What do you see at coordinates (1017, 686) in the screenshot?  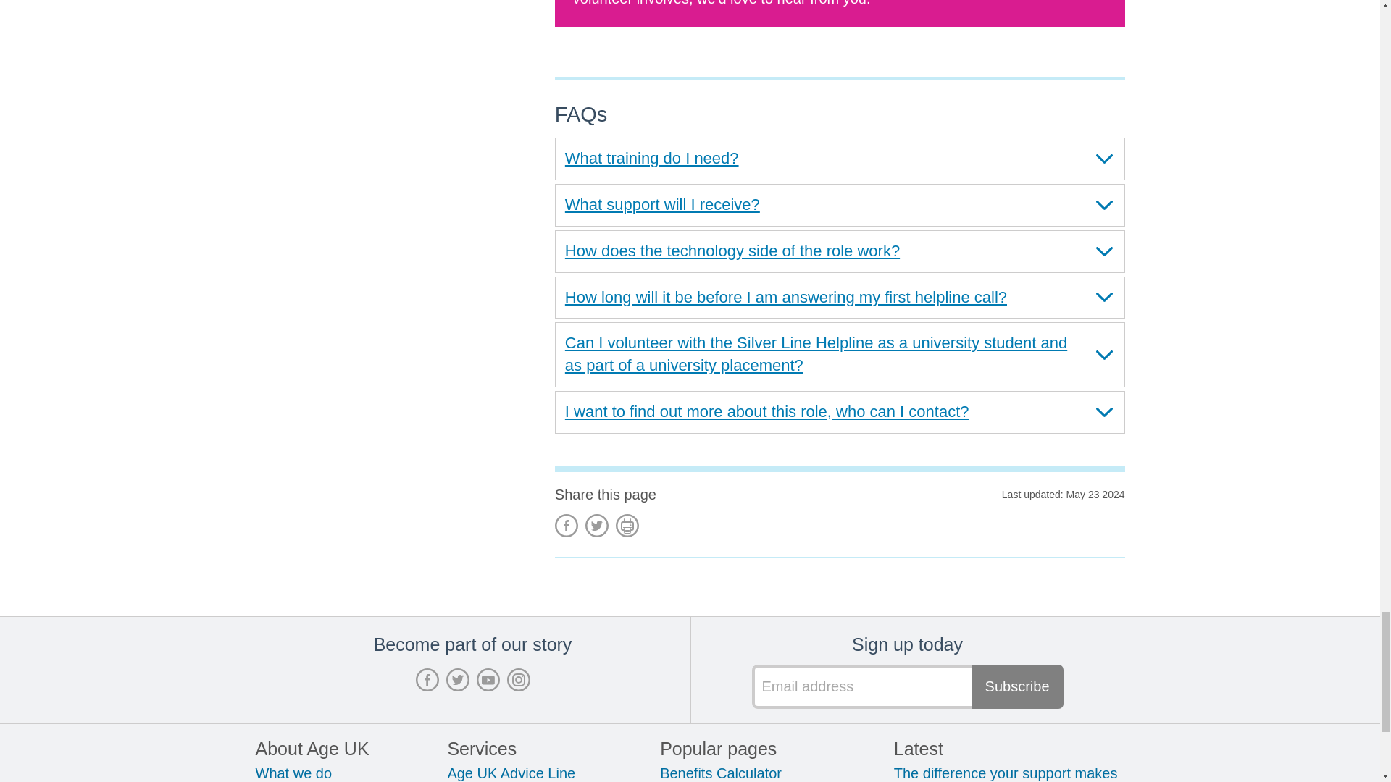 I see `Subscribe` at bounding box center [1017, 686].